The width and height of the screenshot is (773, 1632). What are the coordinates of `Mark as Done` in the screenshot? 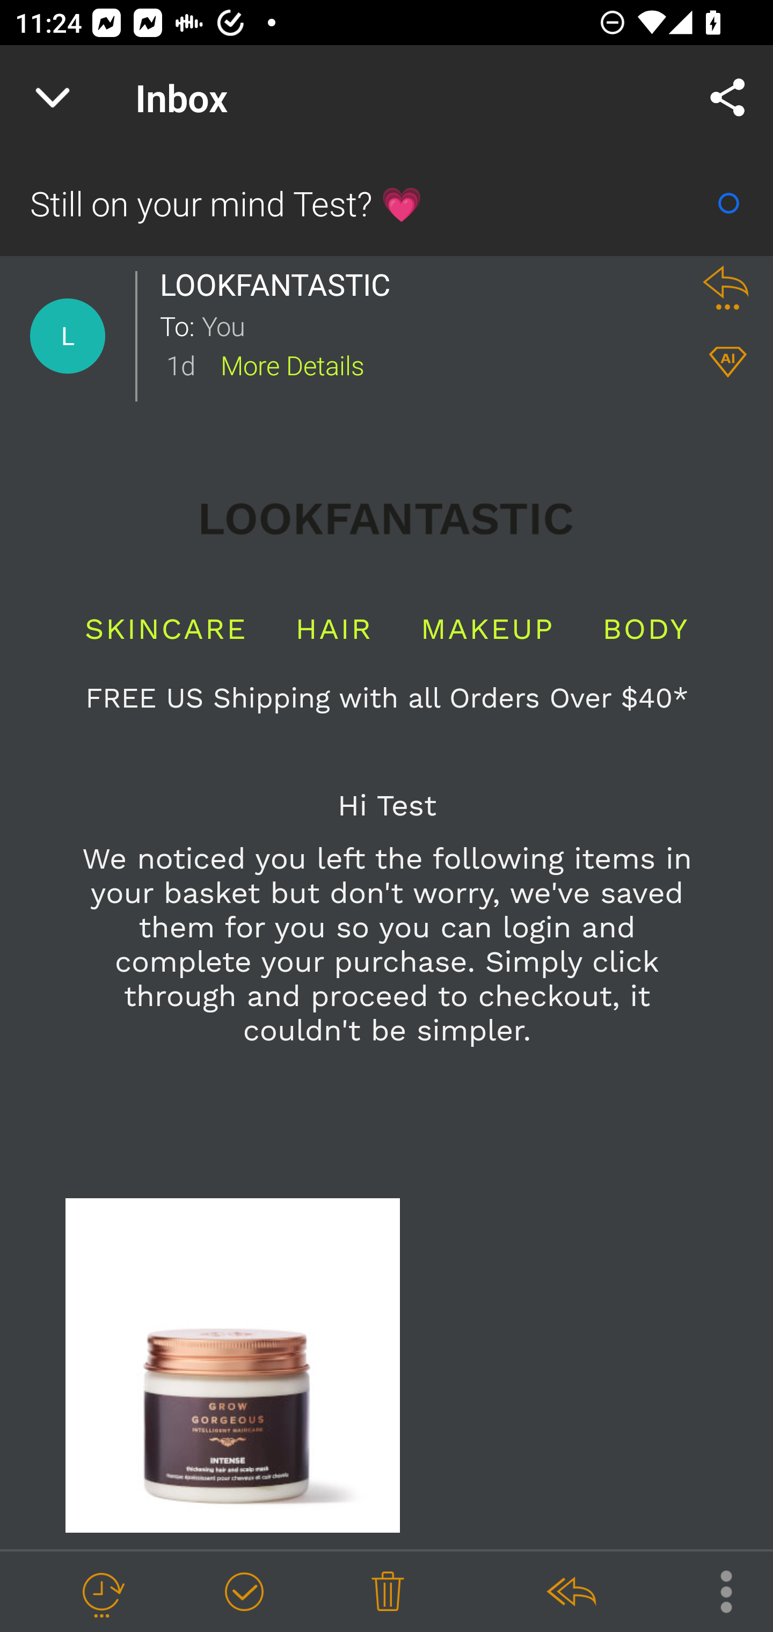 It's located at (244, 1592).